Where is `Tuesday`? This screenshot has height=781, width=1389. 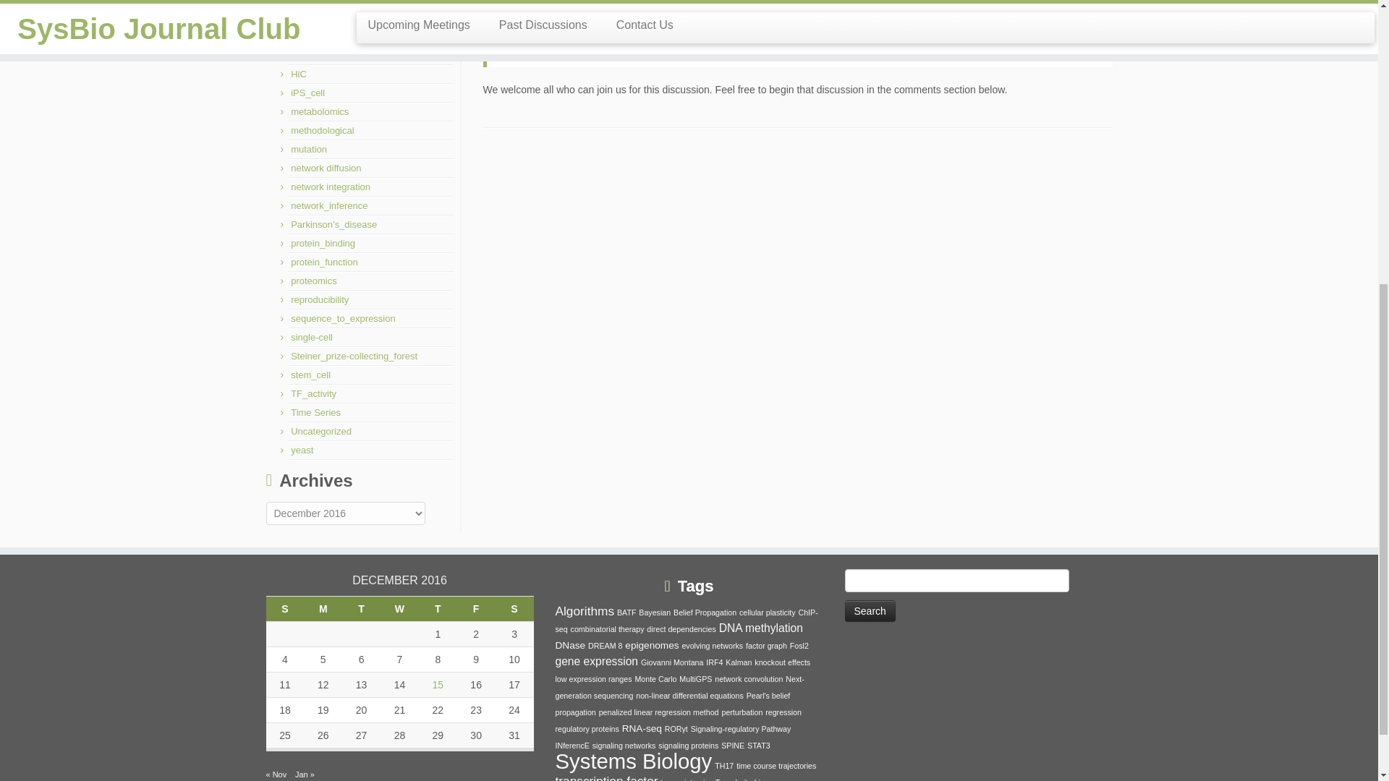 Tuesday is located at coordinates (361, 608).